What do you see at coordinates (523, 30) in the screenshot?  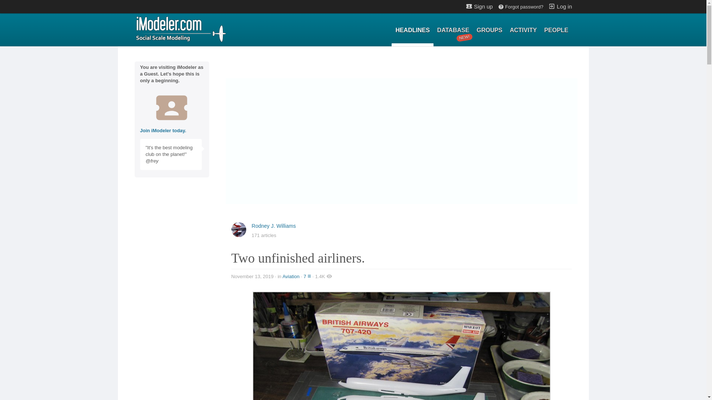 I see `ACTIVITY` at bounding box center [523, 30].